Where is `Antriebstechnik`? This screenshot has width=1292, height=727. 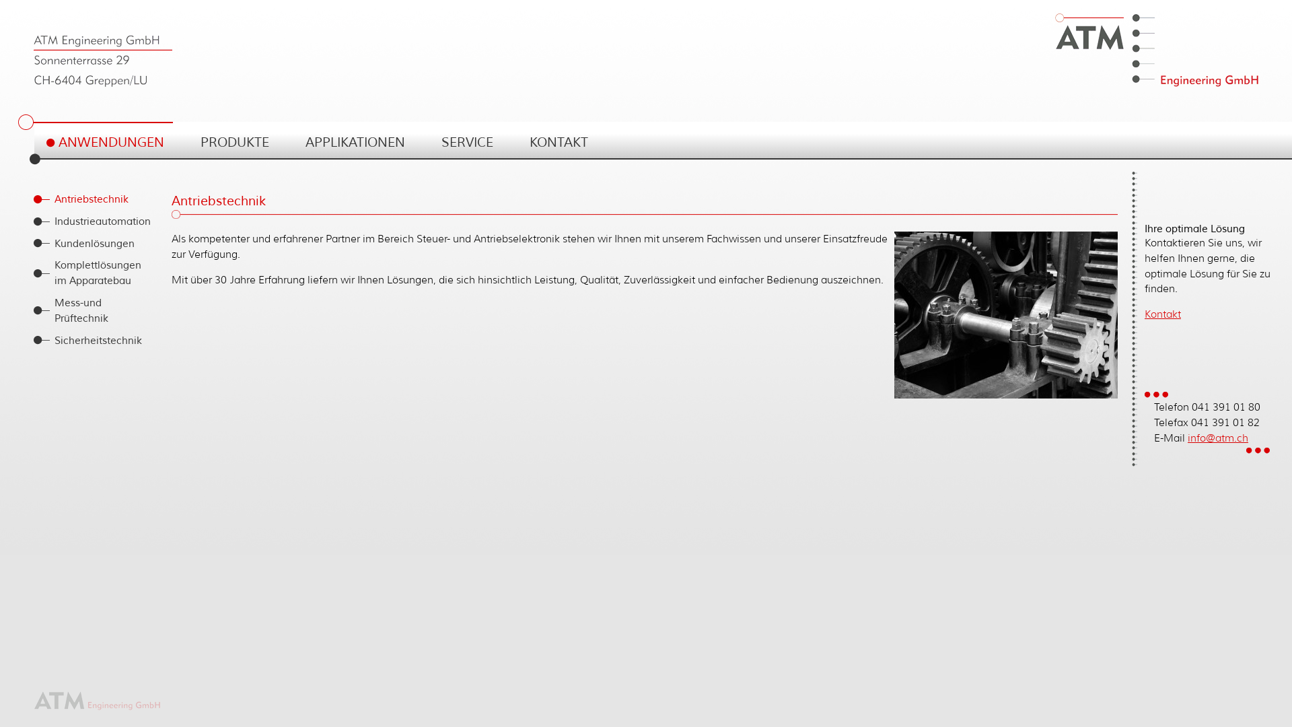 Antriebstechnik is located at coordinates (91, 199).